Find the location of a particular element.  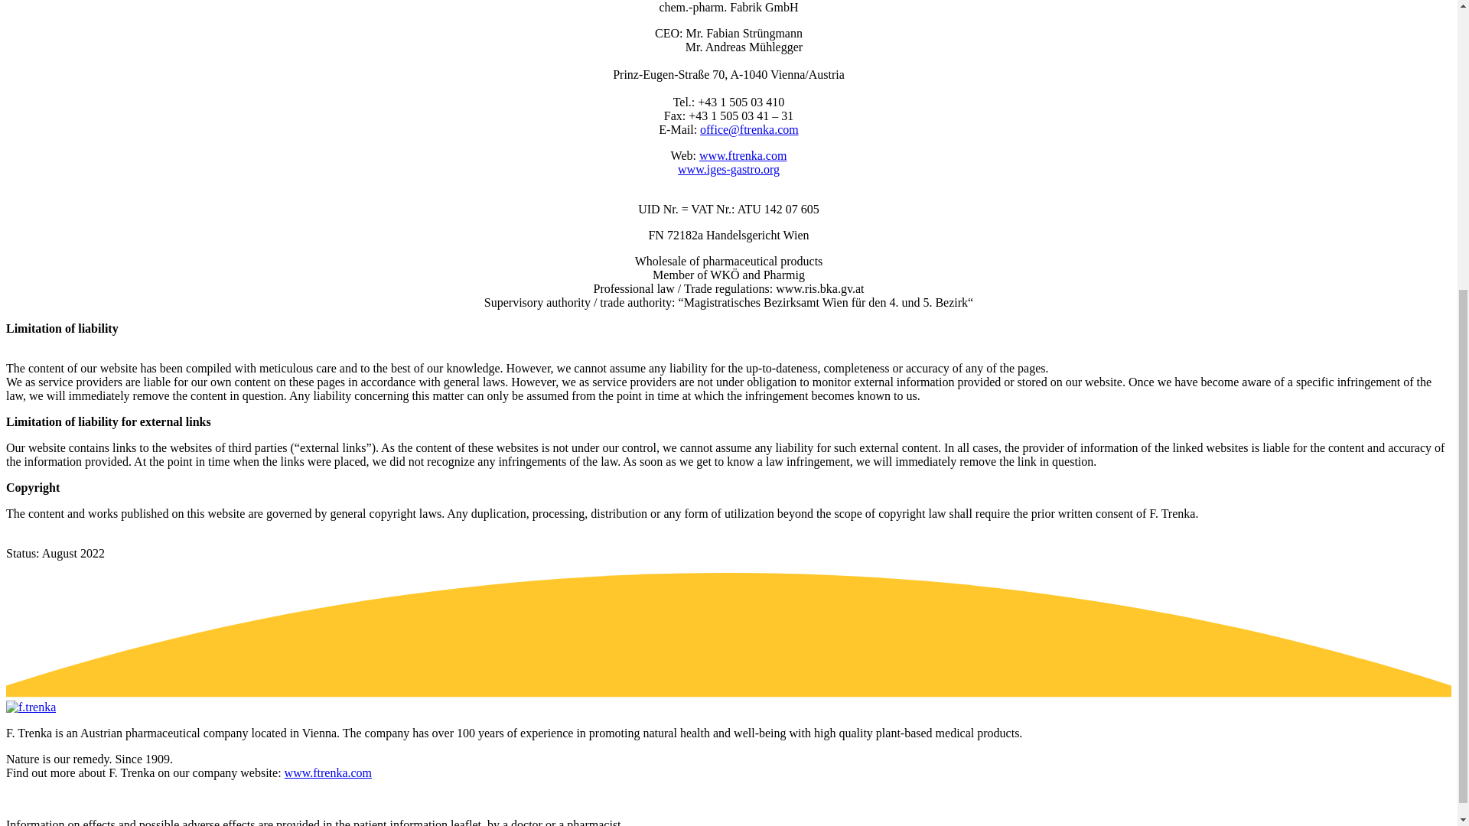

www.ftrenka.com is located at coordinates (327, 772).